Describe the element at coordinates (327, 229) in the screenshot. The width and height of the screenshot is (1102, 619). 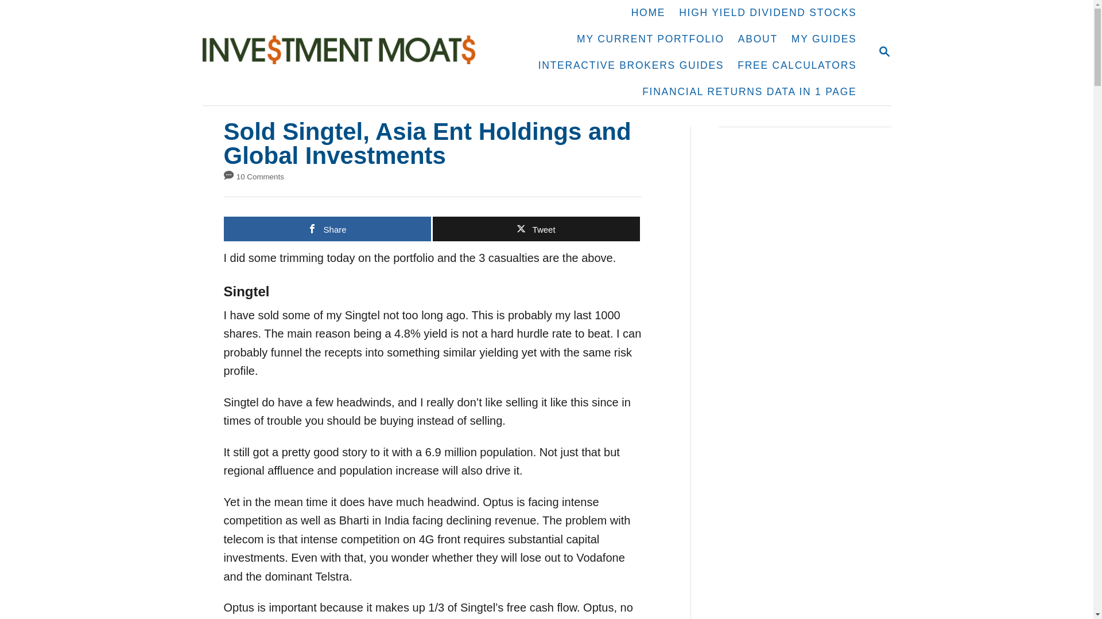
I see `HIGH YIELD DIVIDEND STOCKS` at that location.